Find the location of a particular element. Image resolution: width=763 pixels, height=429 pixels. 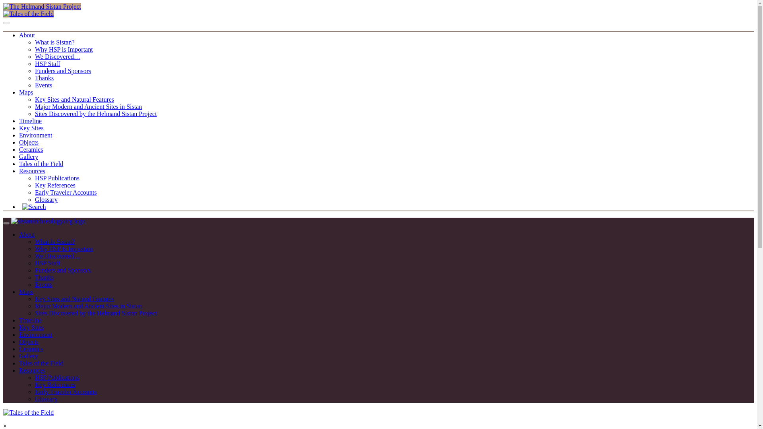

What Is Sistan? is located at coordinates (55, 242).